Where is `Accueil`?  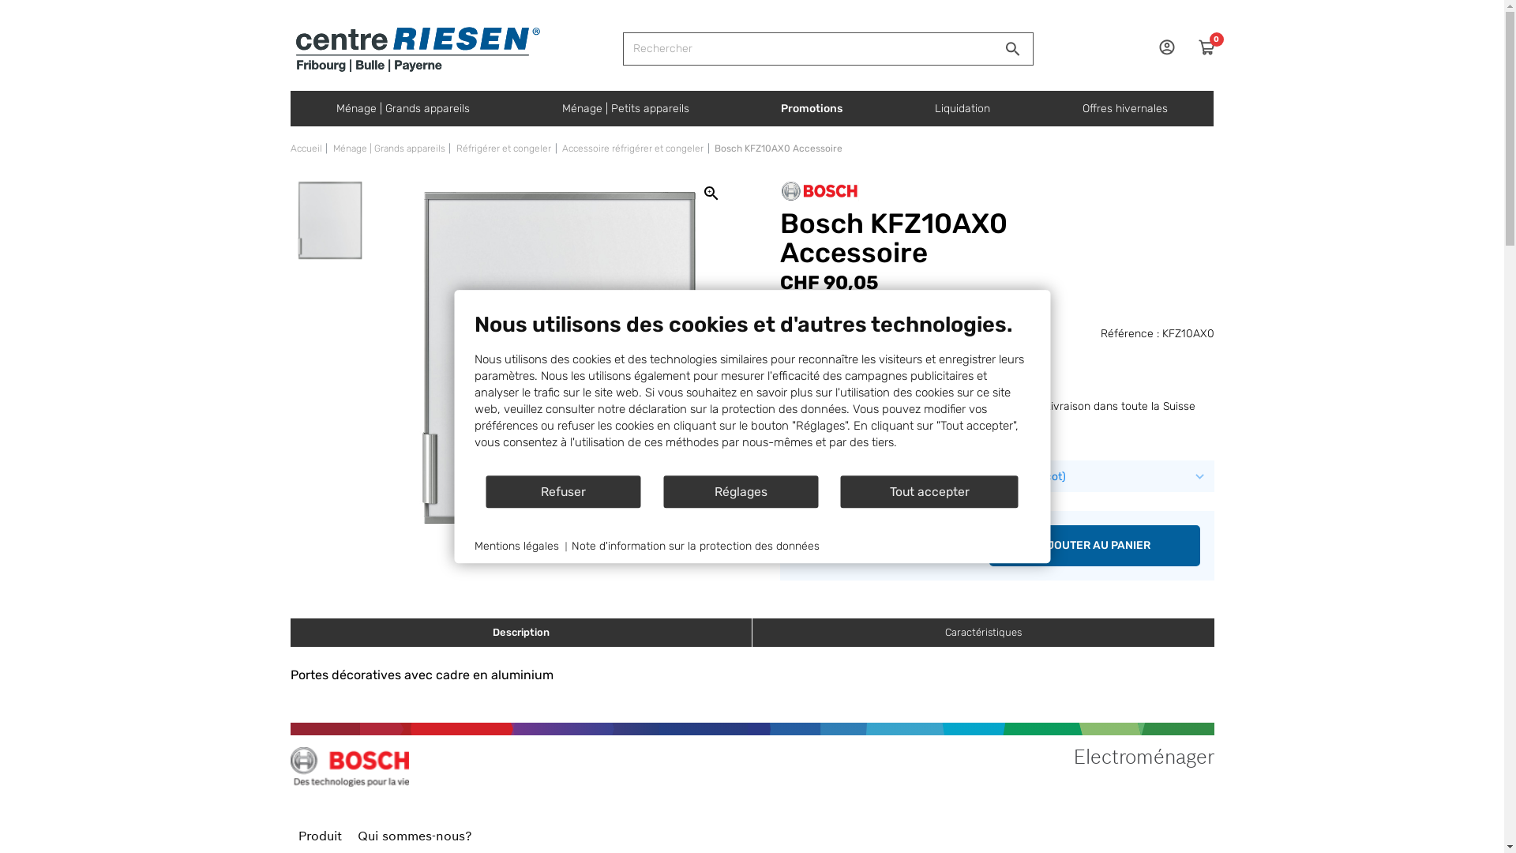 Accueil is located at coordinates (306, 148).